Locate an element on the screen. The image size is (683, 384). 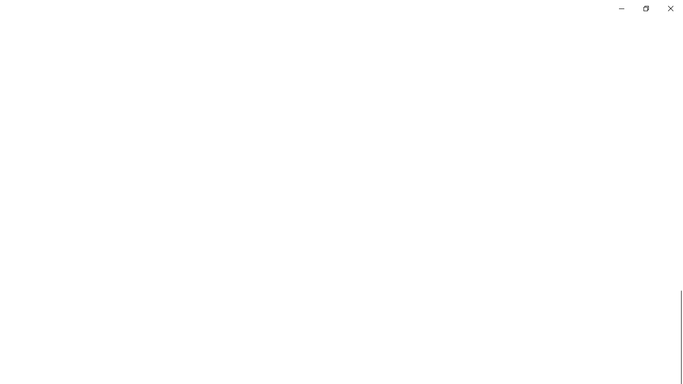
Vertical Small Decrease is located at coordinates (679, 55).